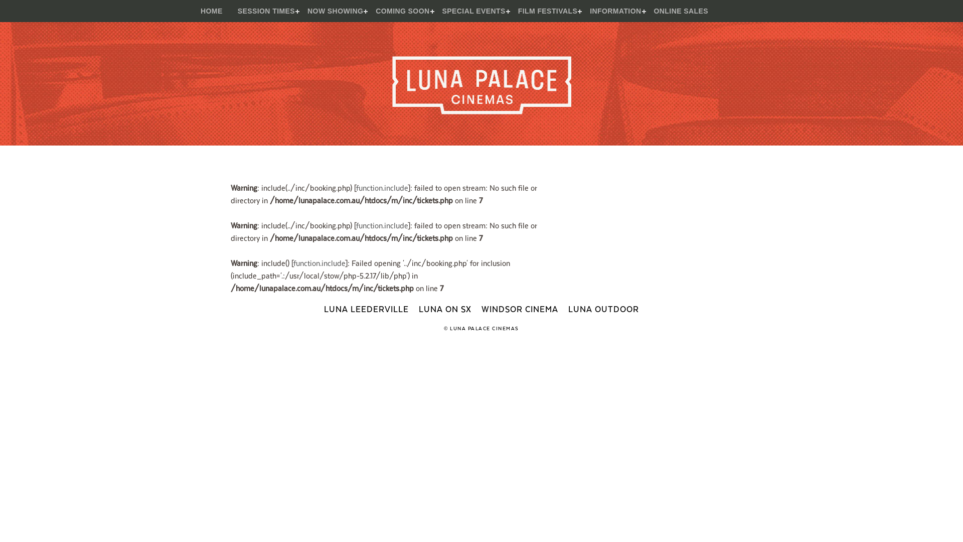  Describe the element at coordinates (604, 309) in the screenshot. I see `LUNA OUTDOOR` at that location.